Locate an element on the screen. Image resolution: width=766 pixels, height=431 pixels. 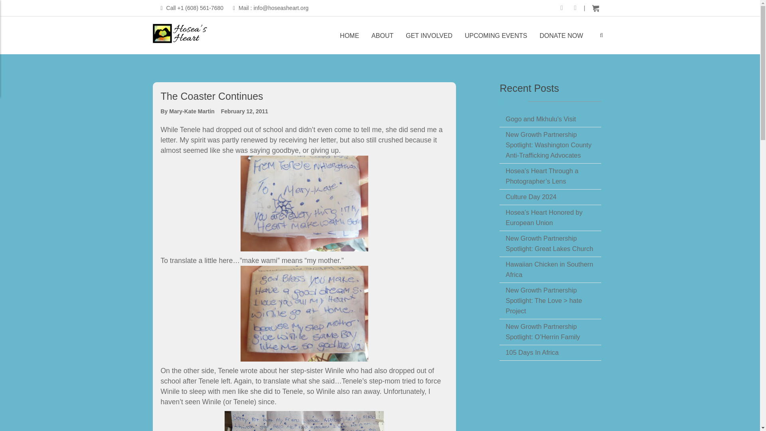
New Growth Partnership Spotlight: Great Lakes Church is located at coordinates (553, 243).